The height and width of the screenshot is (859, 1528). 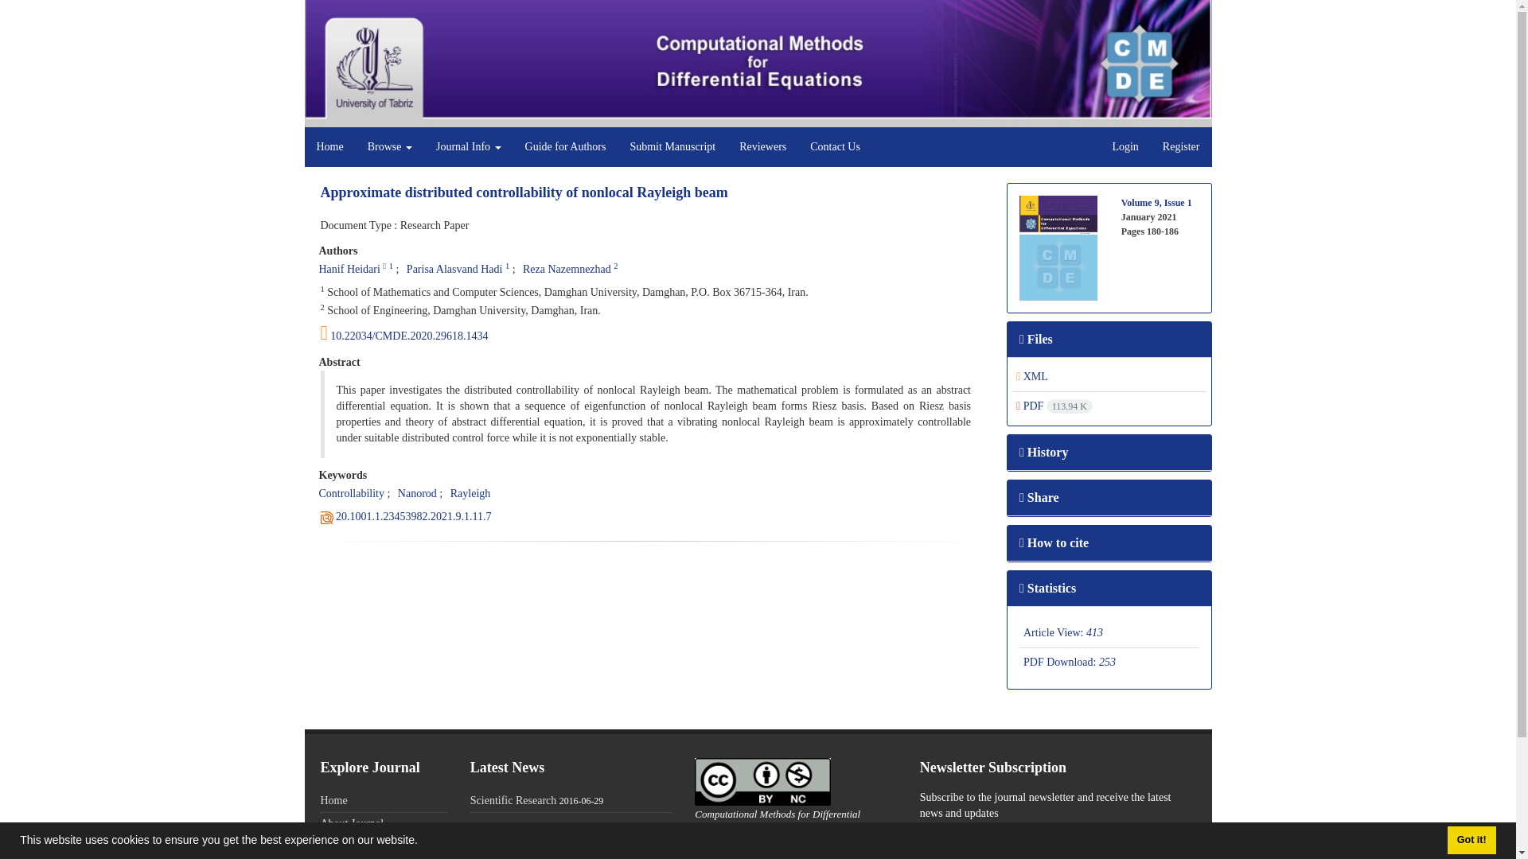 I want to click on Guide for Authors, so click(x=566, y=146).